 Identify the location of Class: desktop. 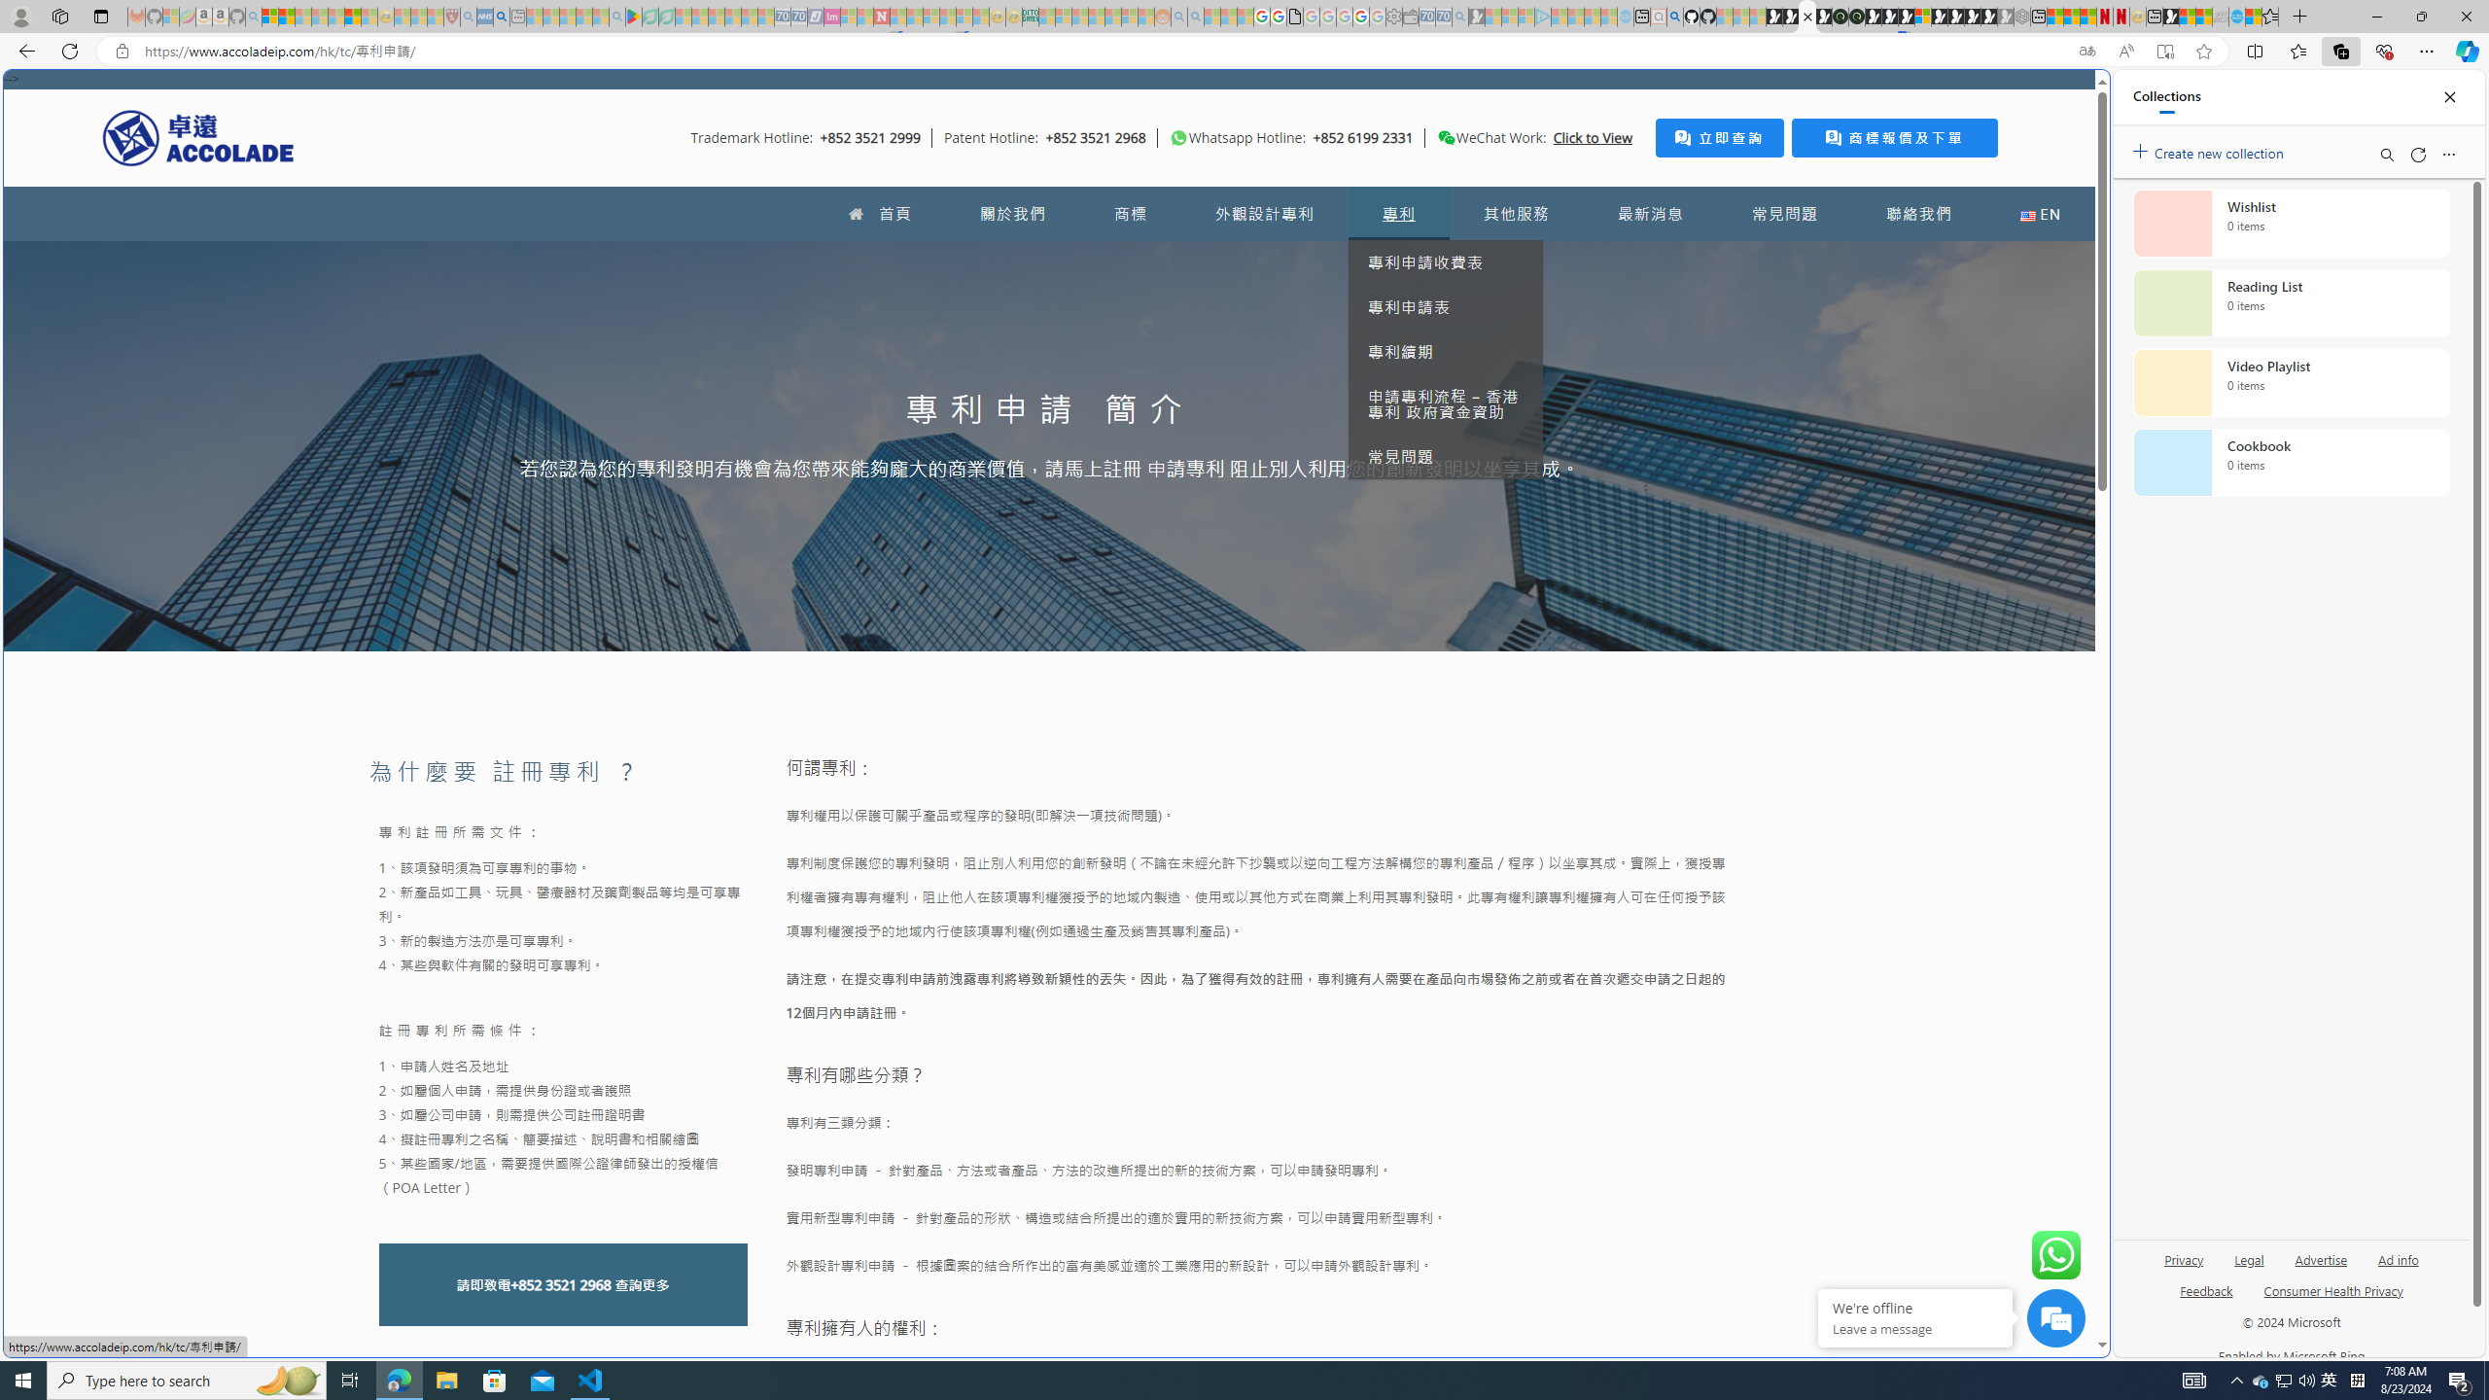
(1446, 138).